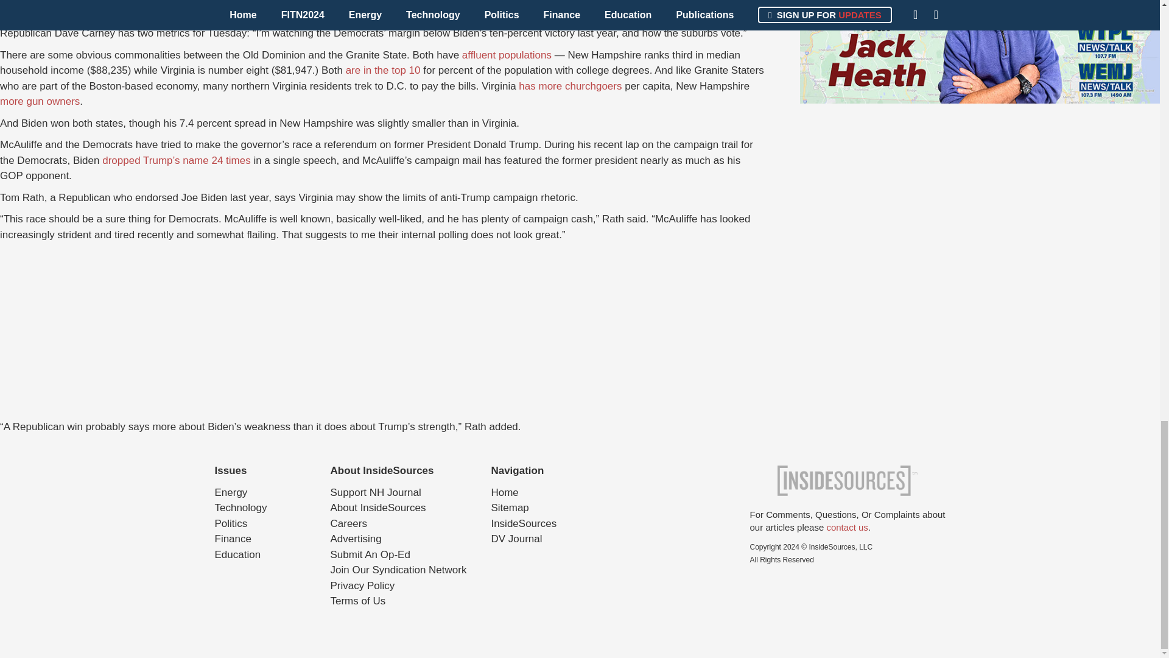 The height and width of the screenshot is (658, 1169). Describe the element at coordinates (570, 85) in the screenshot. I see `has more churchgoers` at that location.